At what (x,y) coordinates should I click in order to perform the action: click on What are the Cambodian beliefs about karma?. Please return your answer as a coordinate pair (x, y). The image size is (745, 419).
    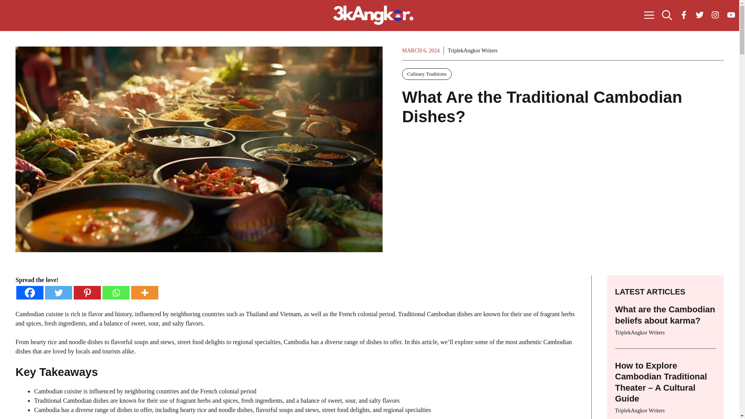
    Looking at the image, I should click on (665, 315).